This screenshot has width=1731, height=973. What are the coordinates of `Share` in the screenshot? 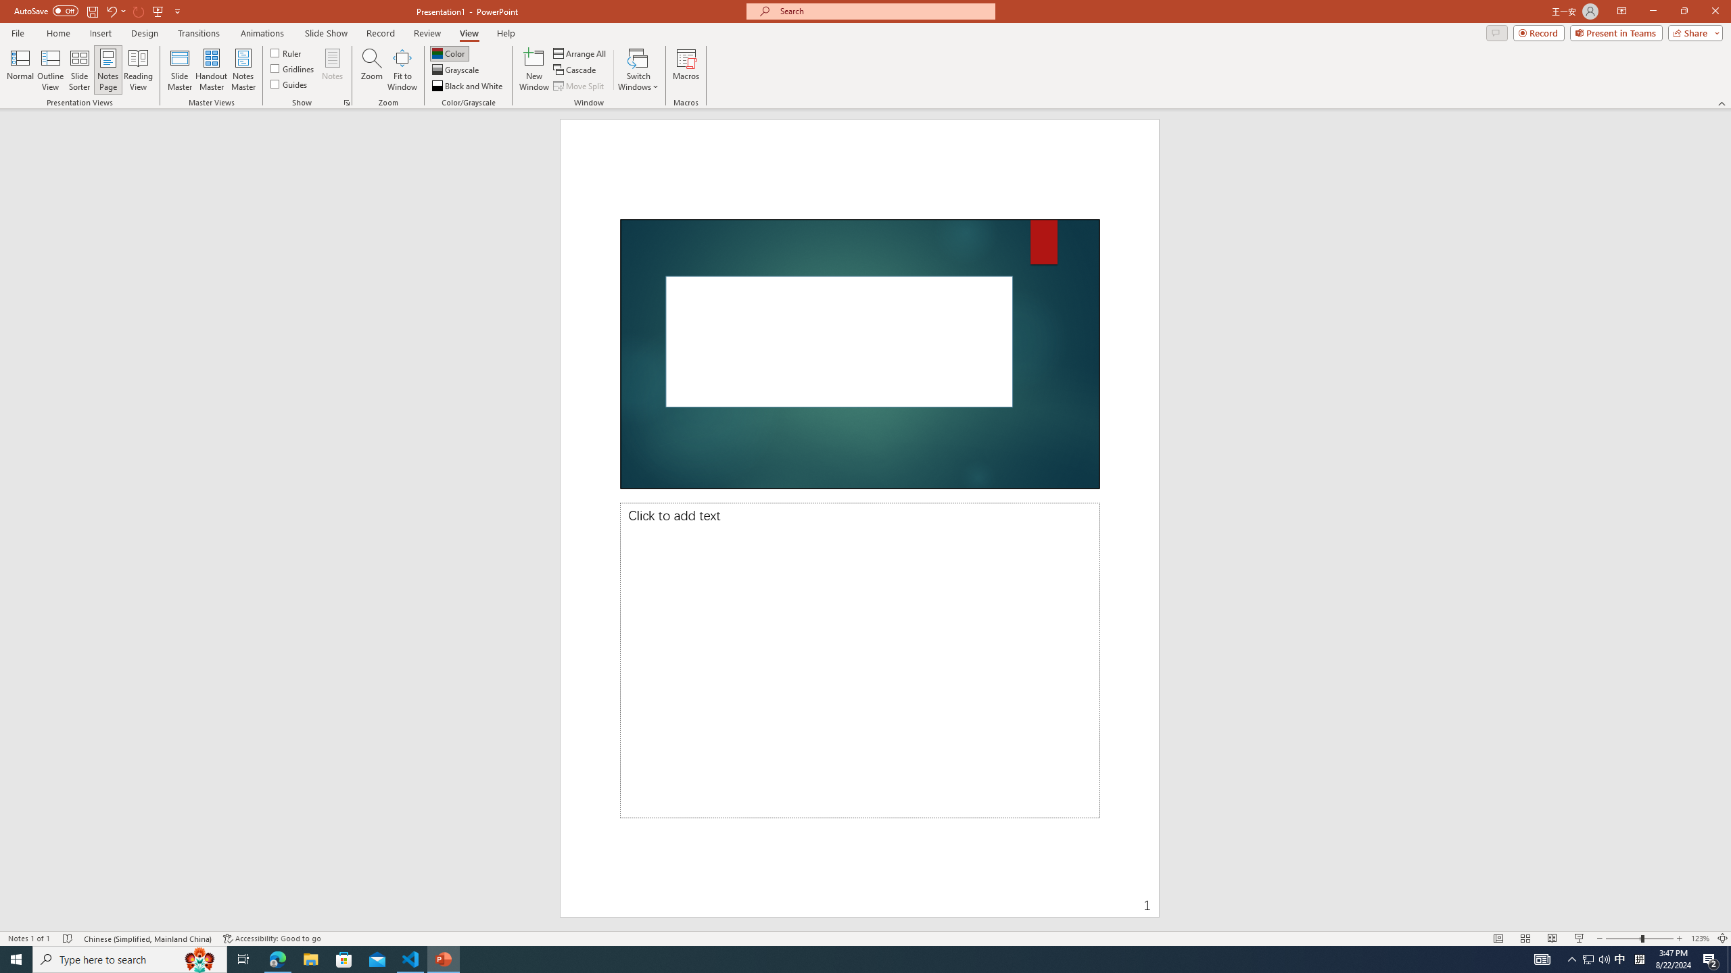 It's located at (1693, 32).